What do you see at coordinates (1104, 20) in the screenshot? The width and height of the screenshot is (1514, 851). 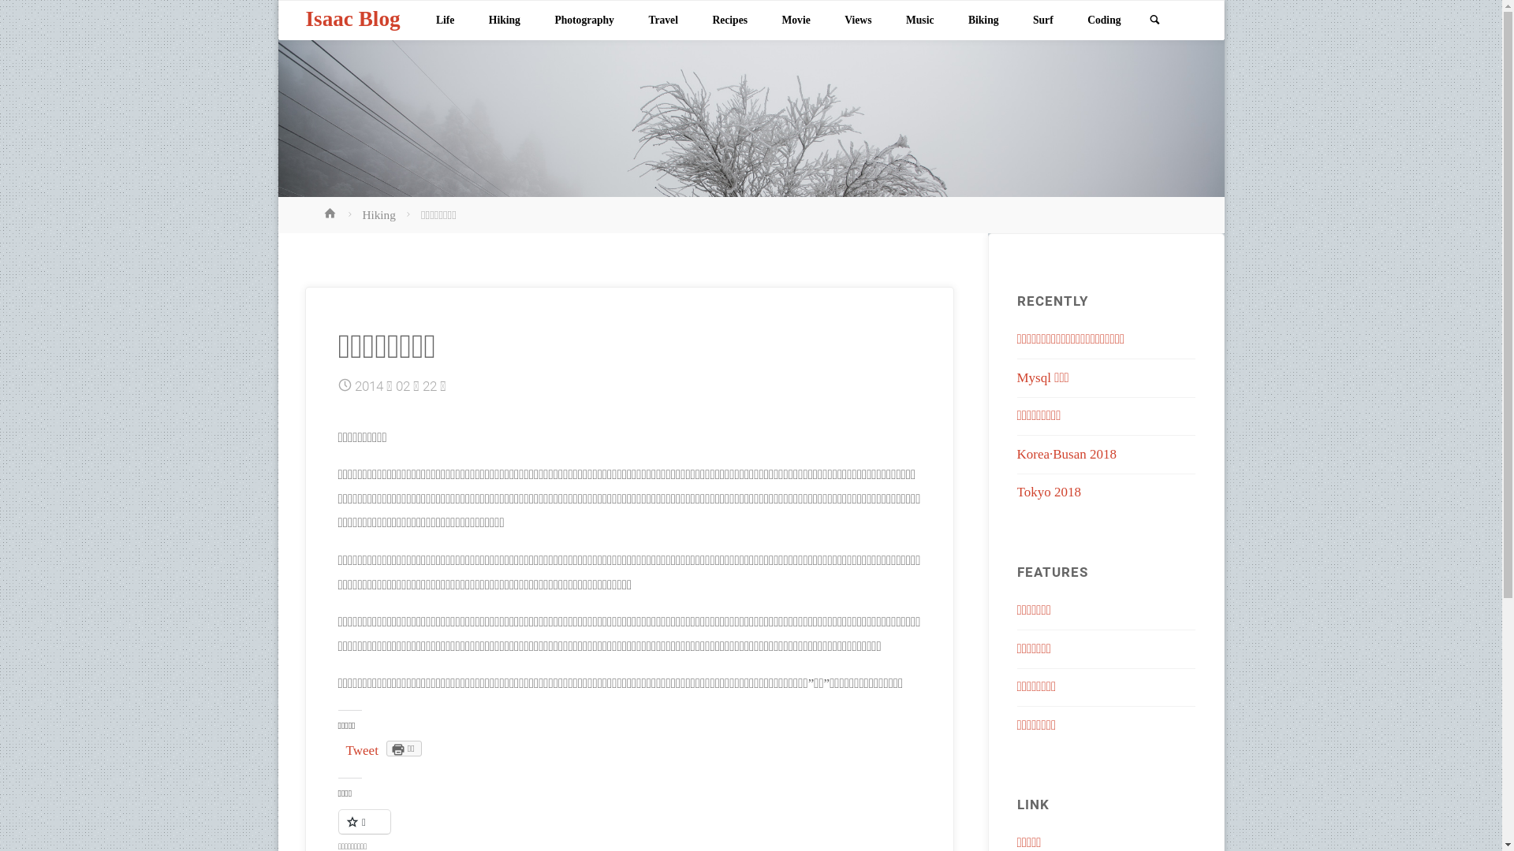 I see `Coding` at bounding box center [1104, 20].